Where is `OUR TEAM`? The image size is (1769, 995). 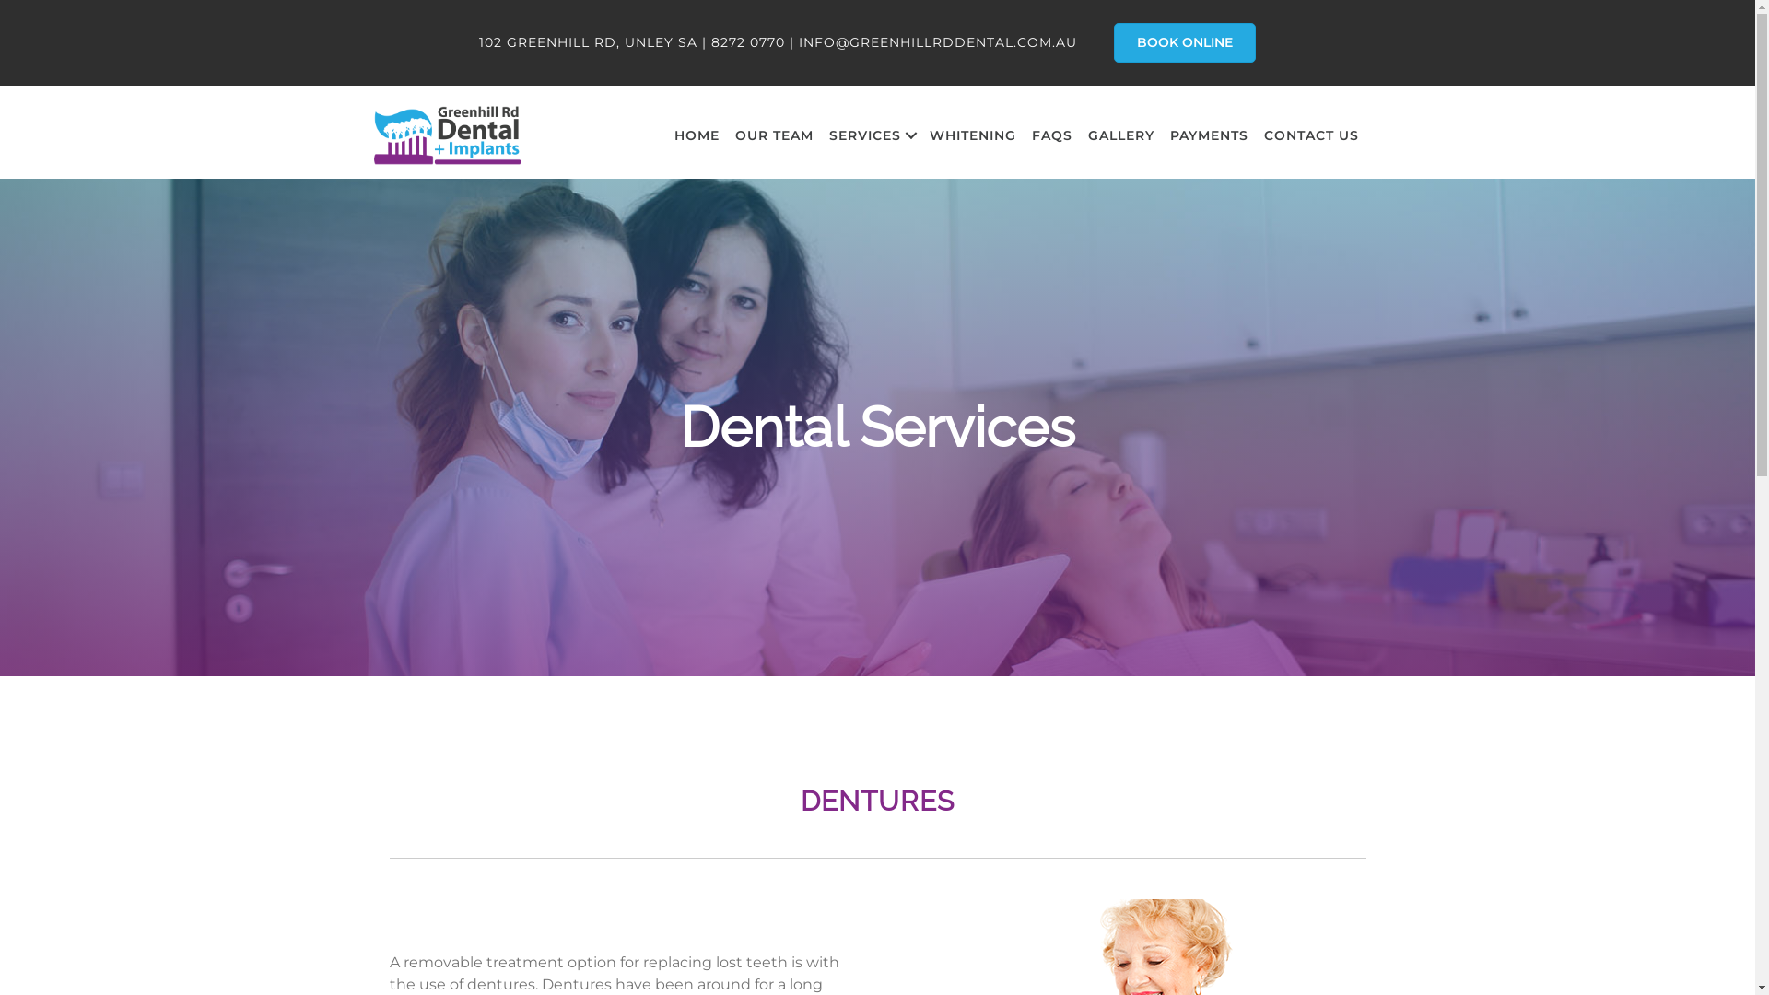
OUR TEAM is located at coordinates (774, 135).